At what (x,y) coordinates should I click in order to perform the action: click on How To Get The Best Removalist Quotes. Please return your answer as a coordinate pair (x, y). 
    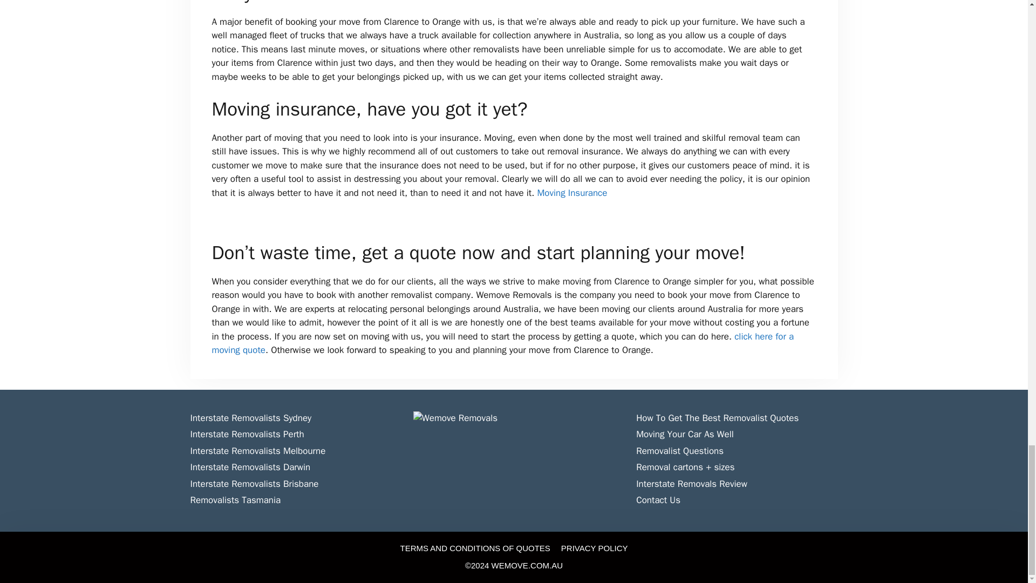
    Looking at the image, I should click on (717, 418).